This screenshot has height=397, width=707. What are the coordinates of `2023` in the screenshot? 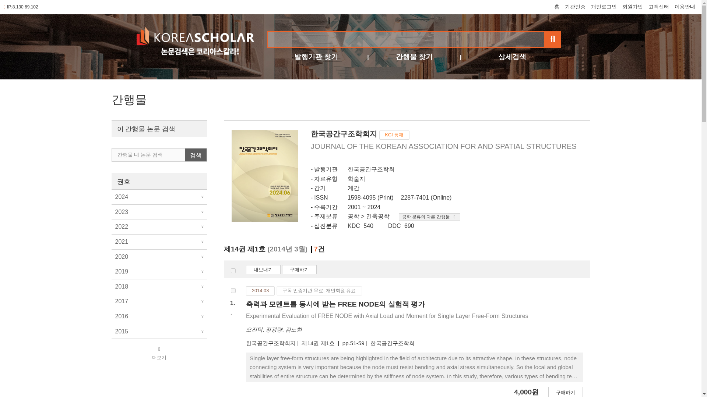 It's located at (159, 212).